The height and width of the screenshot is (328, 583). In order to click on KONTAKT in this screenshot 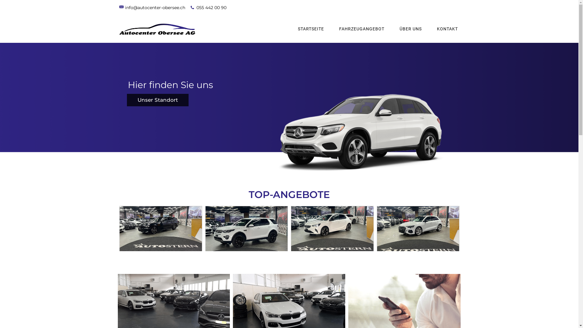, I will do `click(448, 29)`.